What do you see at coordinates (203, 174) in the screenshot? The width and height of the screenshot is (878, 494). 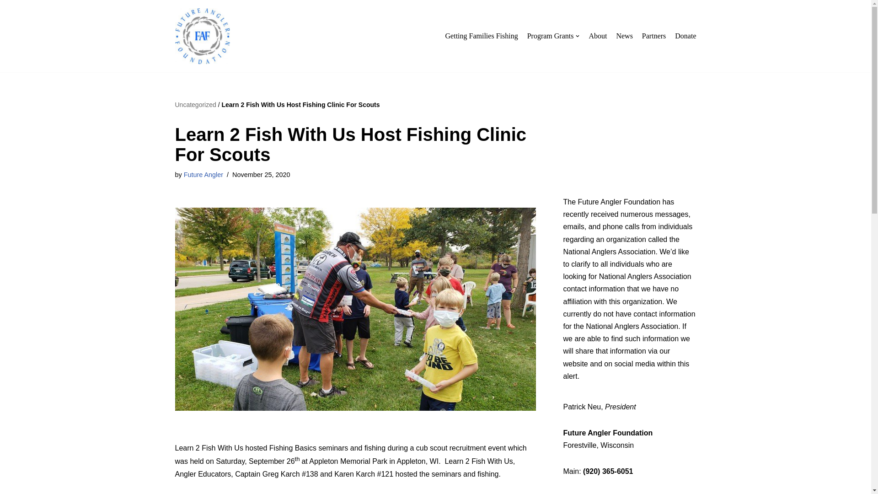 I see `Posts by Future Angler` at bounding box center [203, 174].